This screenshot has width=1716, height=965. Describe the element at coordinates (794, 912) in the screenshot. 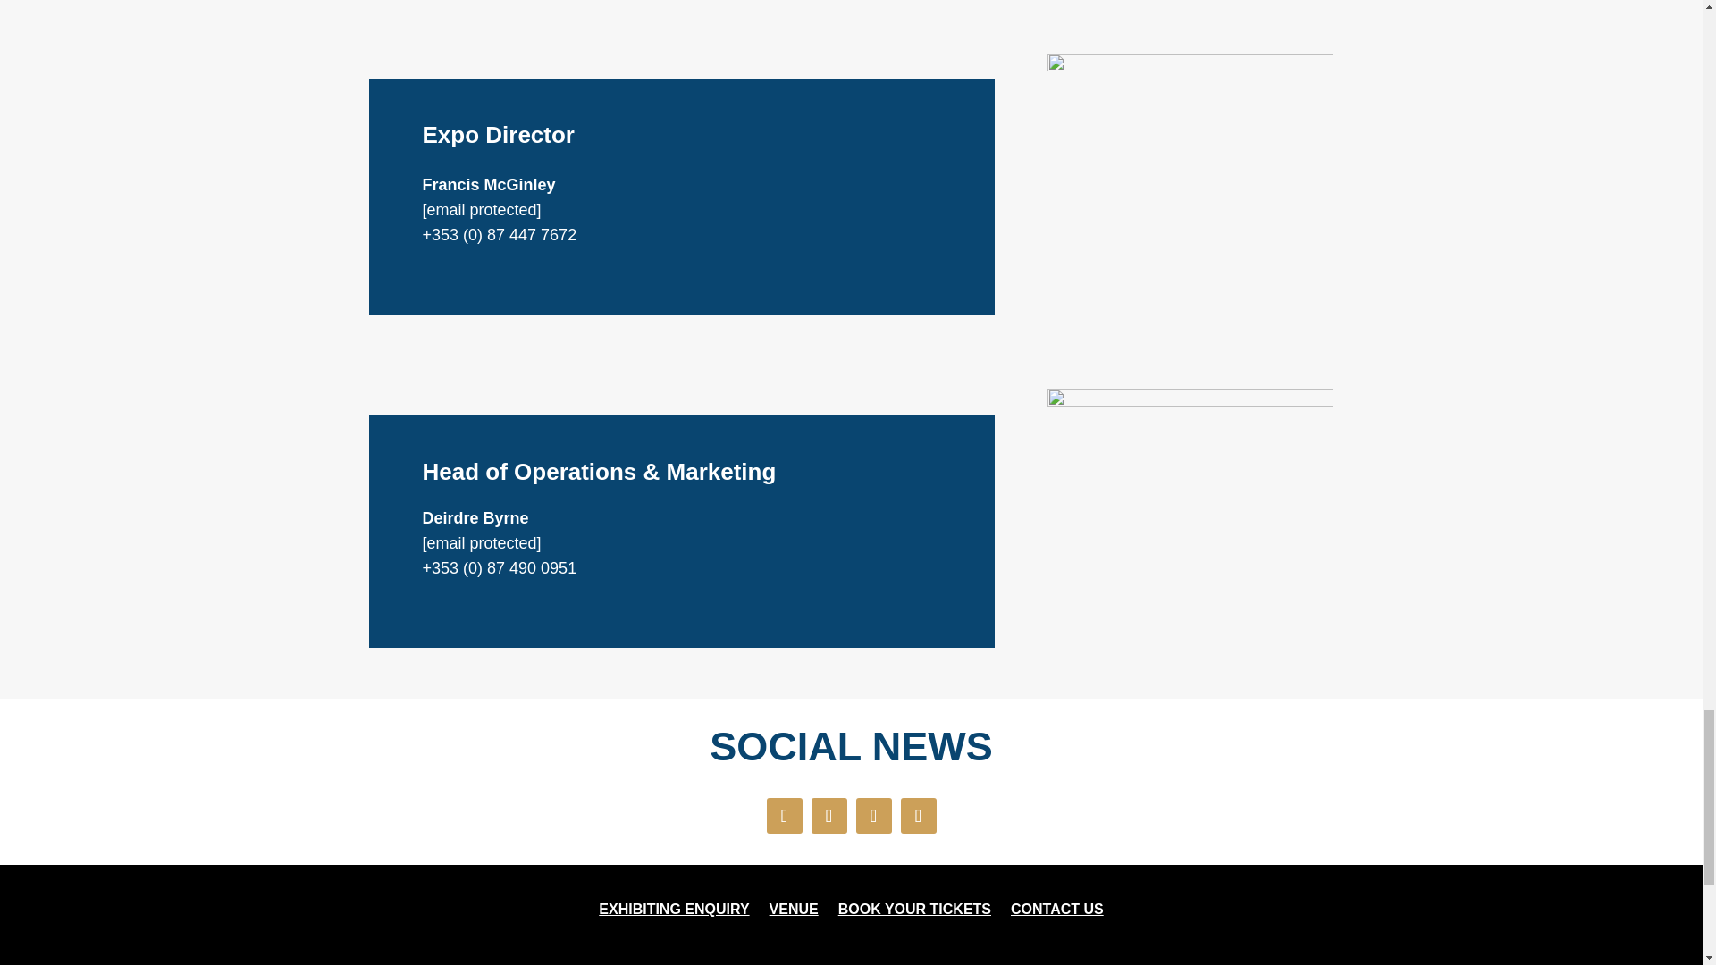

I see `VENUE` at that location.